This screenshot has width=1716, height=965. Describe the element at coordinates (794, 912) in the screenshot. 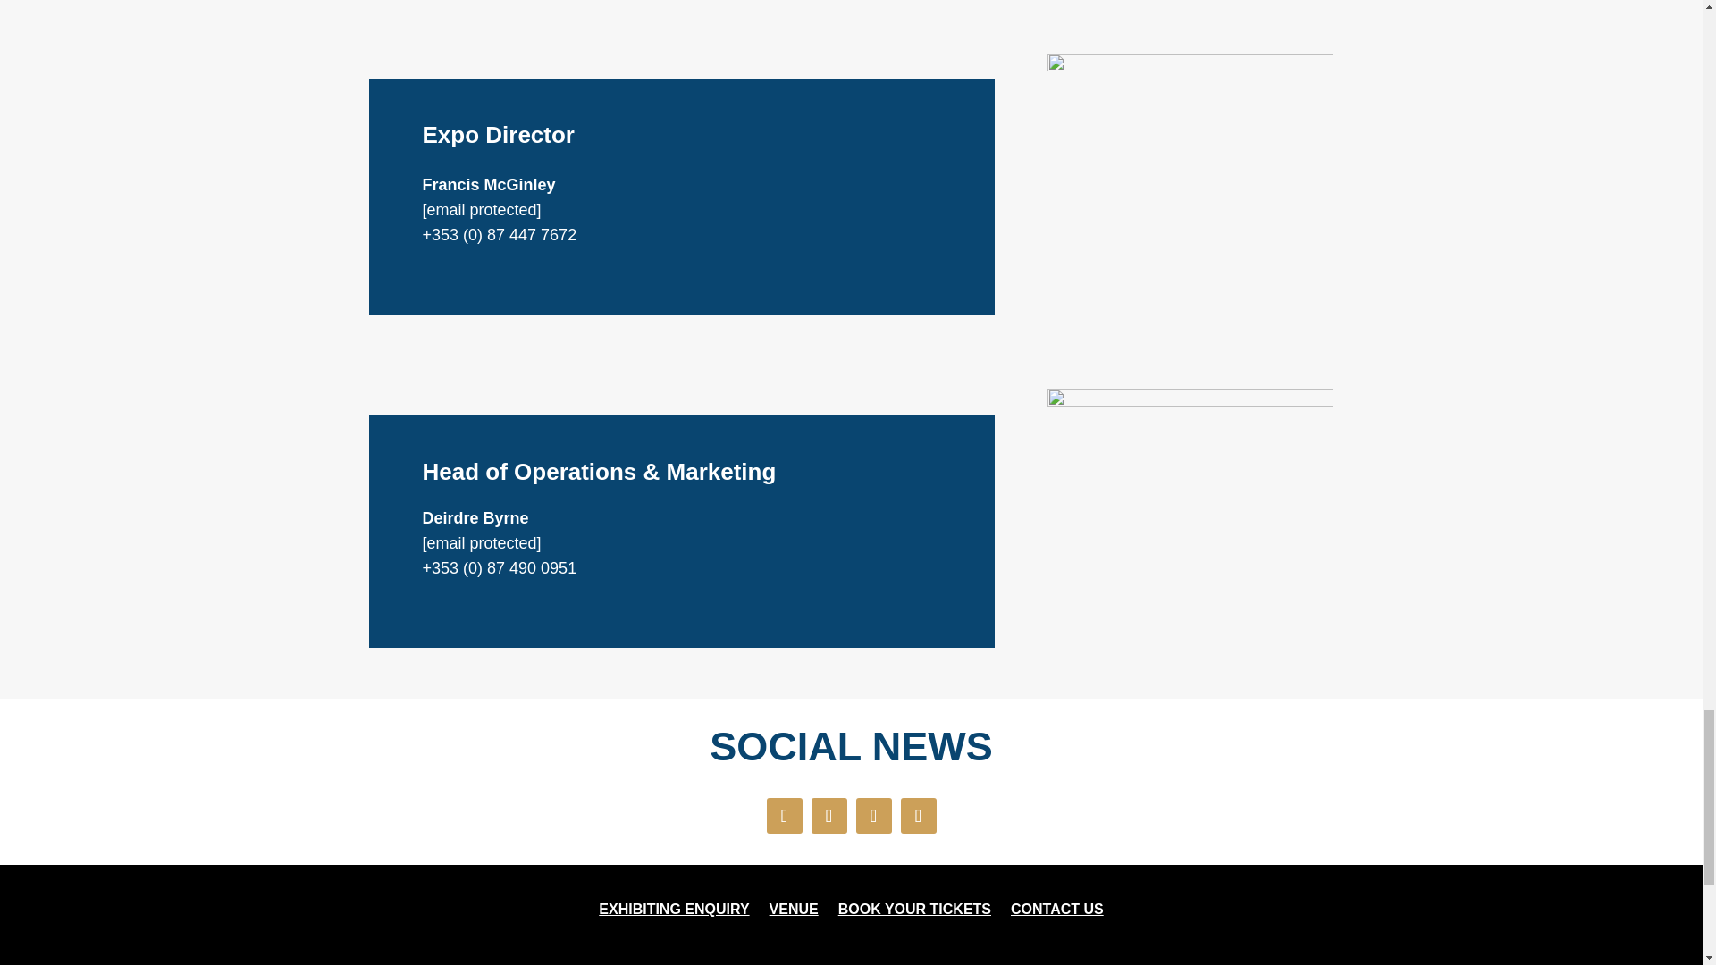

I see `VENUE` at that location.